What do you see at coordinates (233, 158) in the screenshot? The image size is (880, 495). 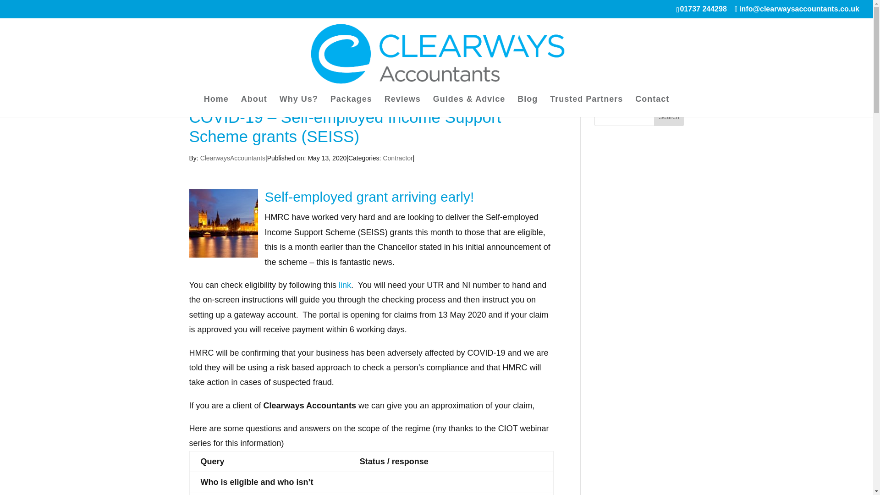 I see `Posts by ClearwaysAccountants` at bounding box center [233, 158].